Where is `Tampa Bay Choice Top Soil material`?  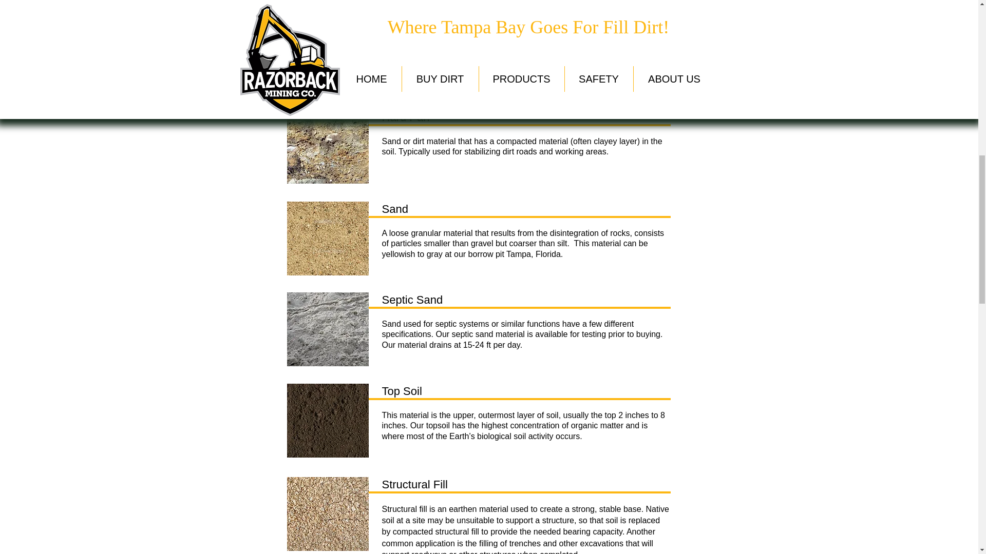 Tampa Bay Choice Top Soil material is located at coordinates (327, 421).